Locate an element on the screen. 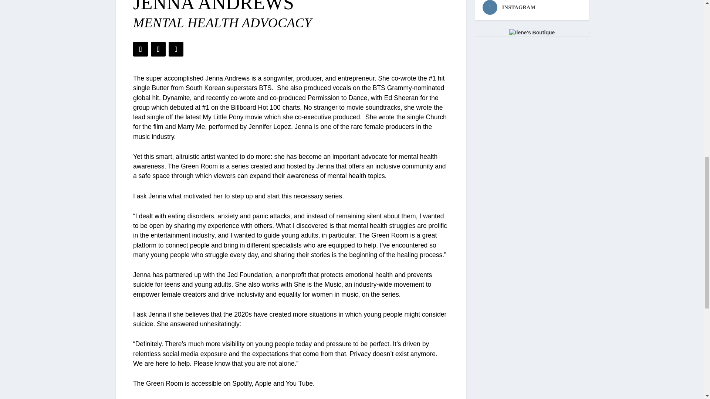 The image size is (710, 399). Follow on X is located at coordinates (158, 49).